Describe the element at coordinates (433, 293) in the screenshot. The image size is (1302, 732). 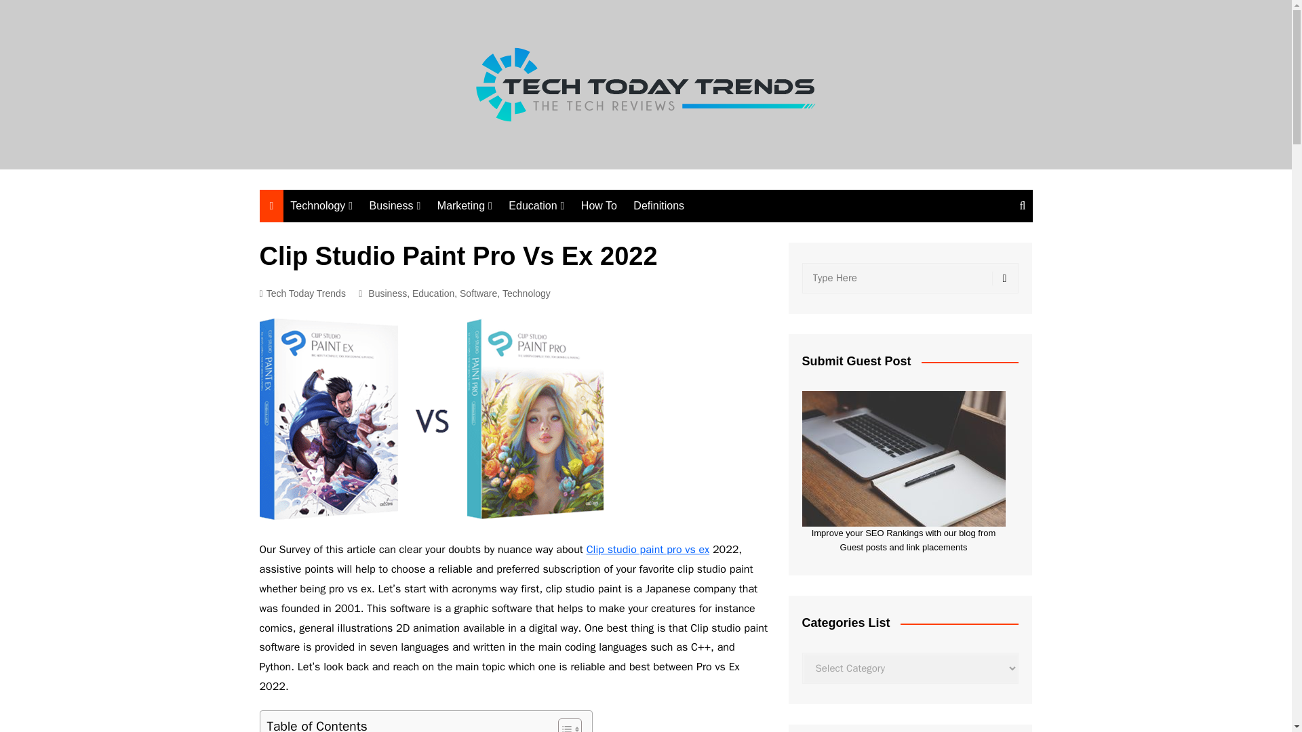
I see `Education` at that location.